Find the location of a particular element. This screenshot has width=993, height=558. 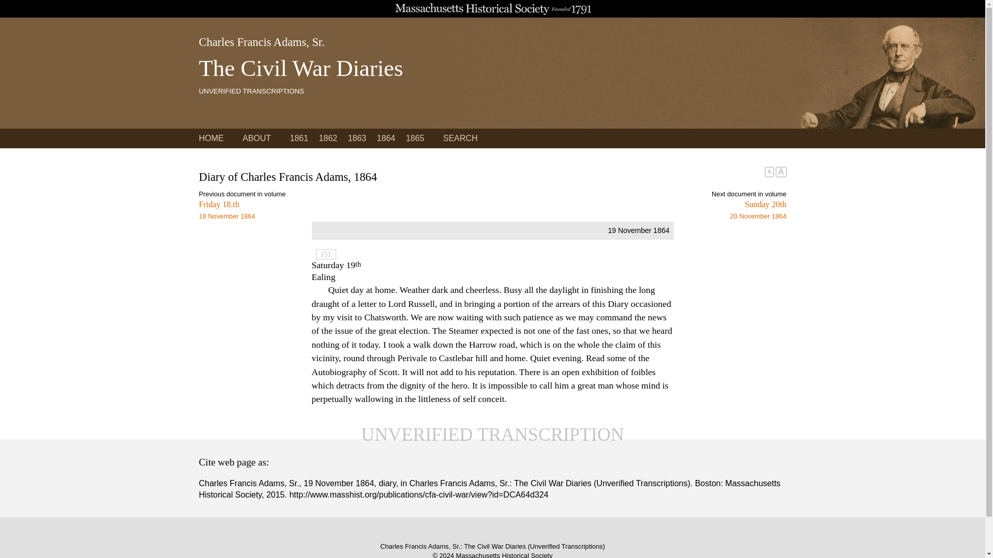

1864 is located at coordinates (299, 138).